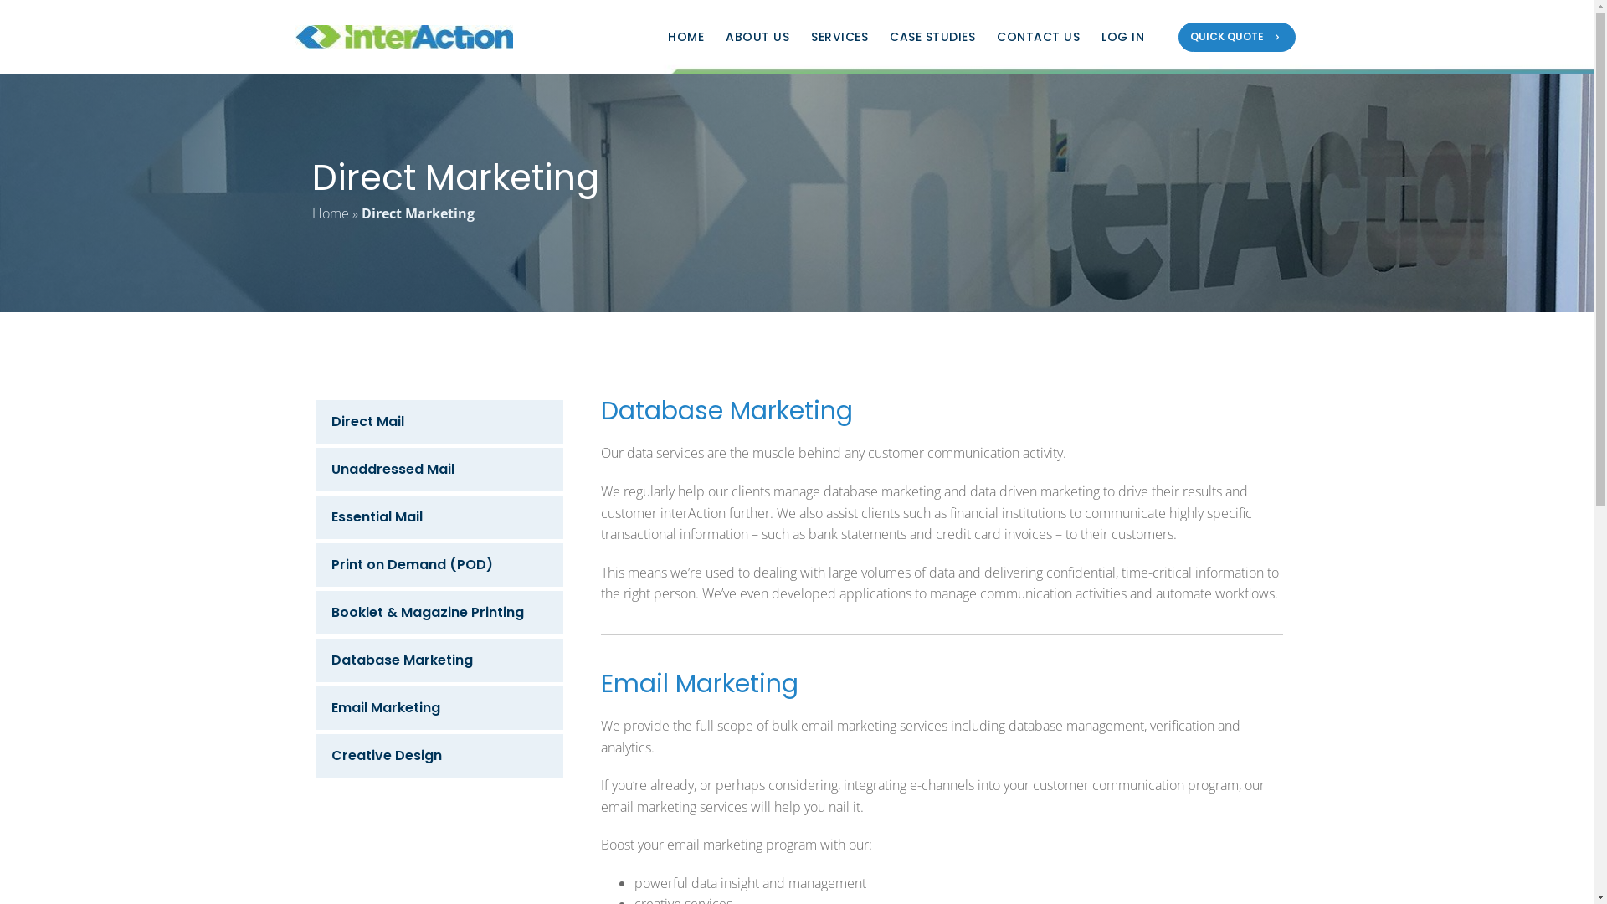  I want to click on Home, so click(330, 213).